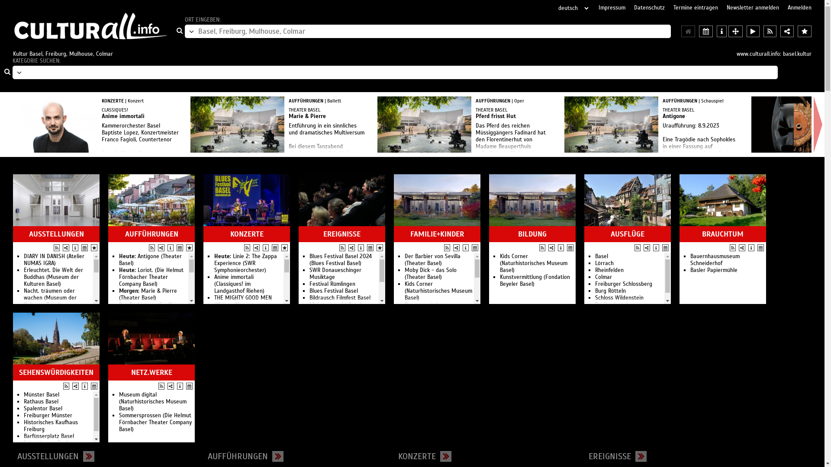 Image resolution: width=831 pixels, height=467 pixels. Describe the element at coordinates (41, 402) in the screenshot. I see `Rathaus Basel` at that location.